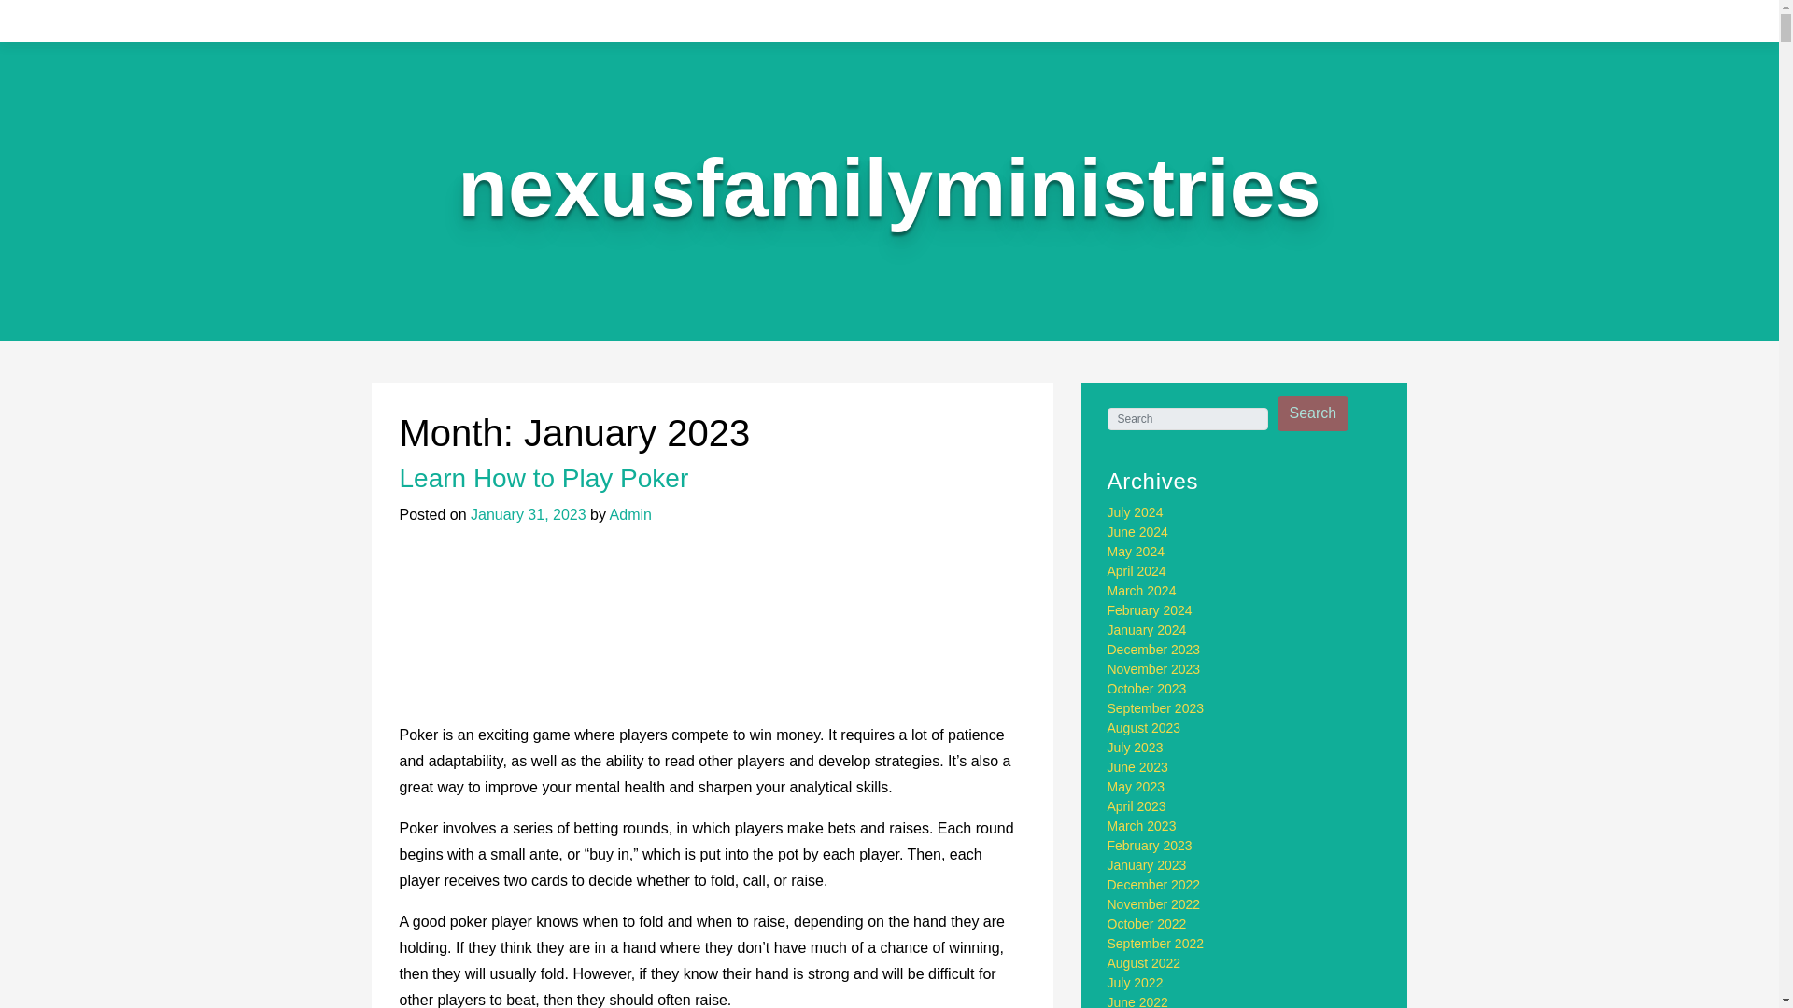 The height and width of the screenshot is (1008, 1793). Describe the element at coordinates (630, 515) in the screenshot. I see `Admin` at that location.